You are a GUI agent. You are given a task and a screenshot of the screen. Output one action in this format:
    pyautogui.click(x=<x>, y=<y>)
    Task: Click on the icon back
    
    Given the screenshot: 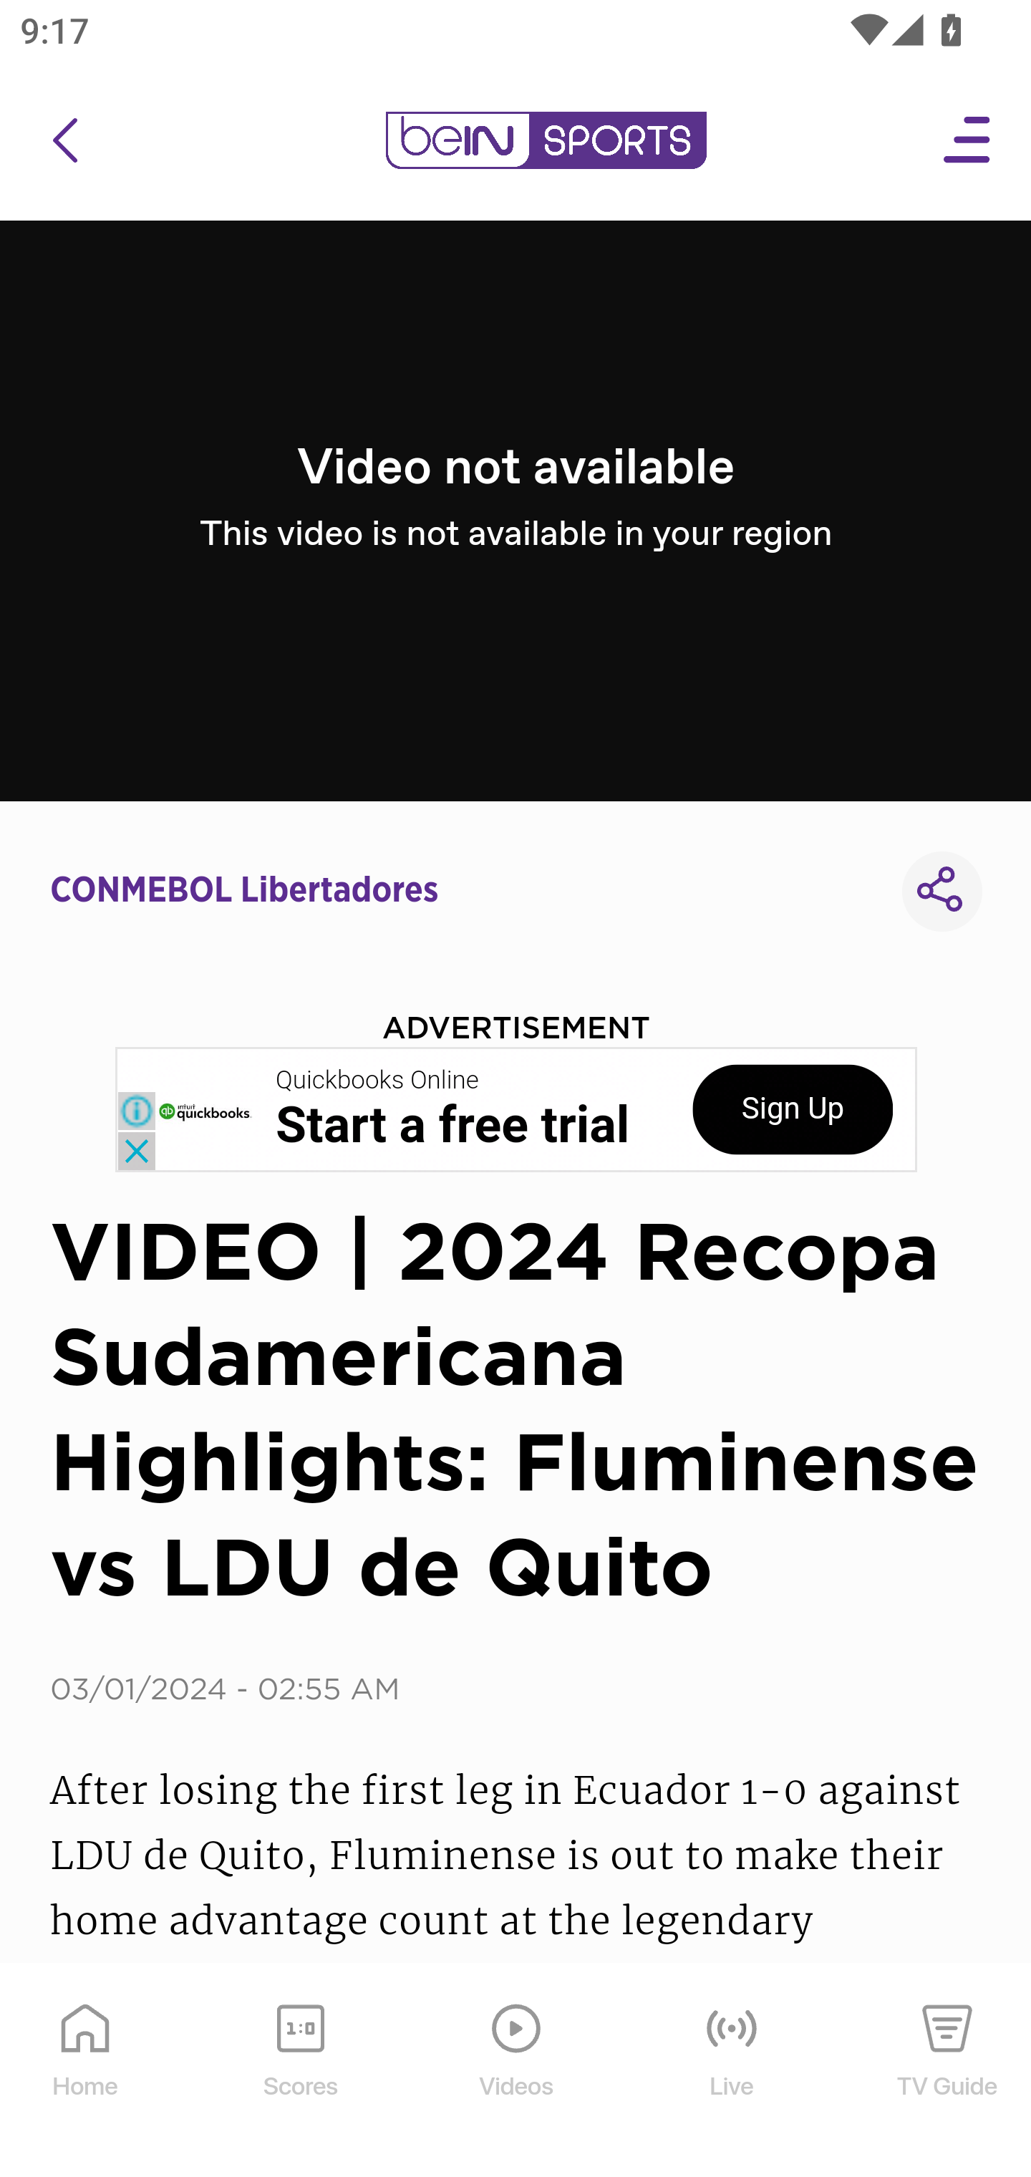 What is the action you would take?
    pyautogui.click(x=64, y=140)
    